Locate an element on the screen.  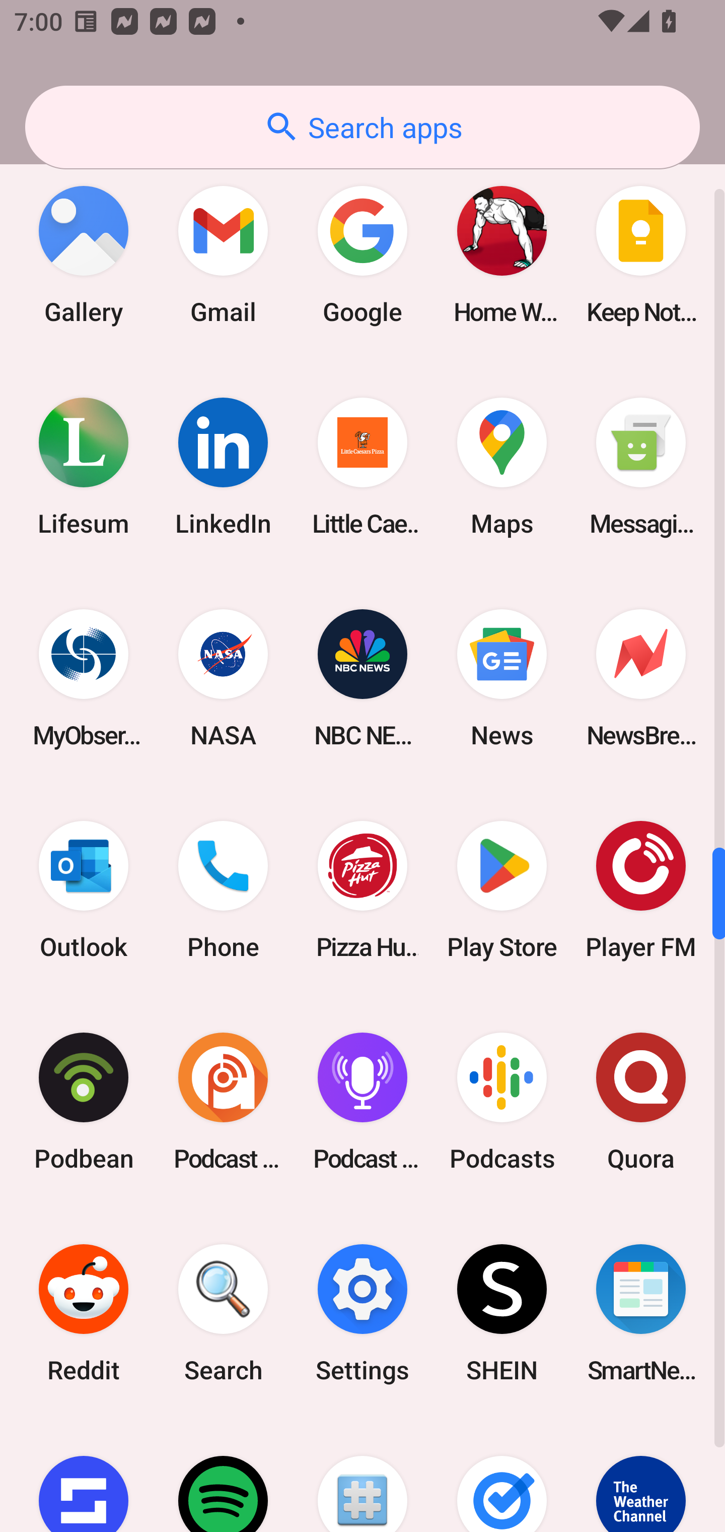
Google is located at coordinates (362, 255).